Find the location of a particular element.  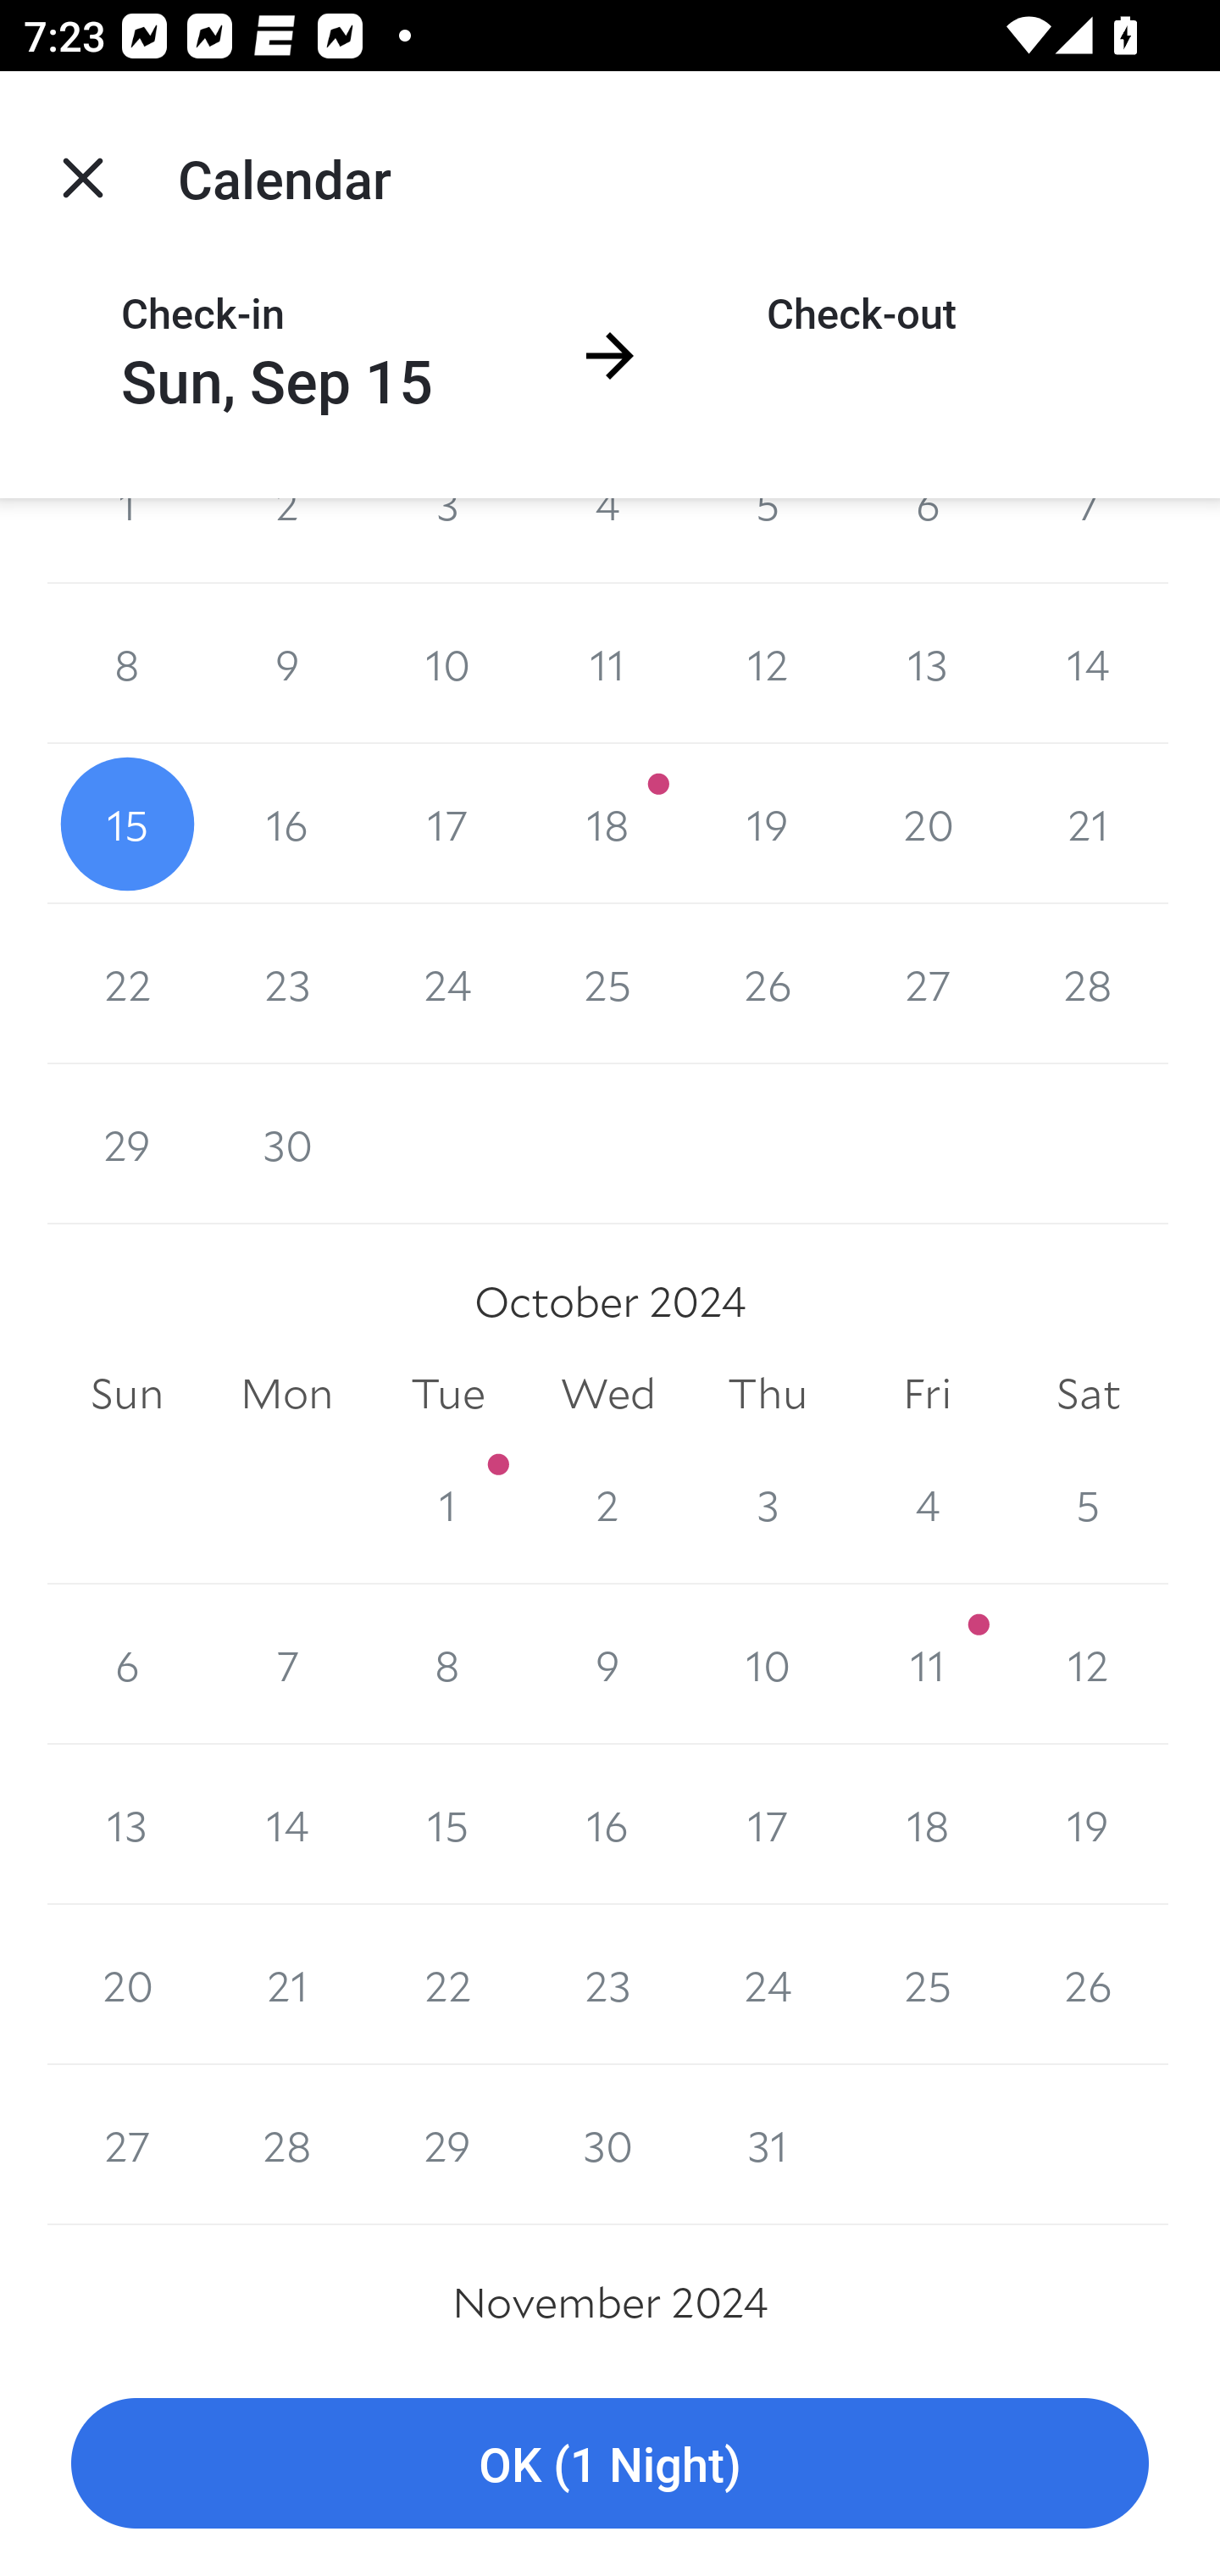

6 6 October 2024 is located at coordinates (127, 1664).